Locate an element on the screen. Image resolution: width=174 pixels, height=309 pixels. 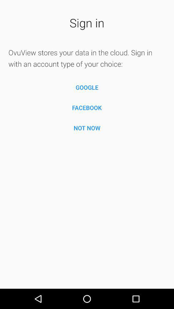
jump until google icon is located at coordinates (87, 88).